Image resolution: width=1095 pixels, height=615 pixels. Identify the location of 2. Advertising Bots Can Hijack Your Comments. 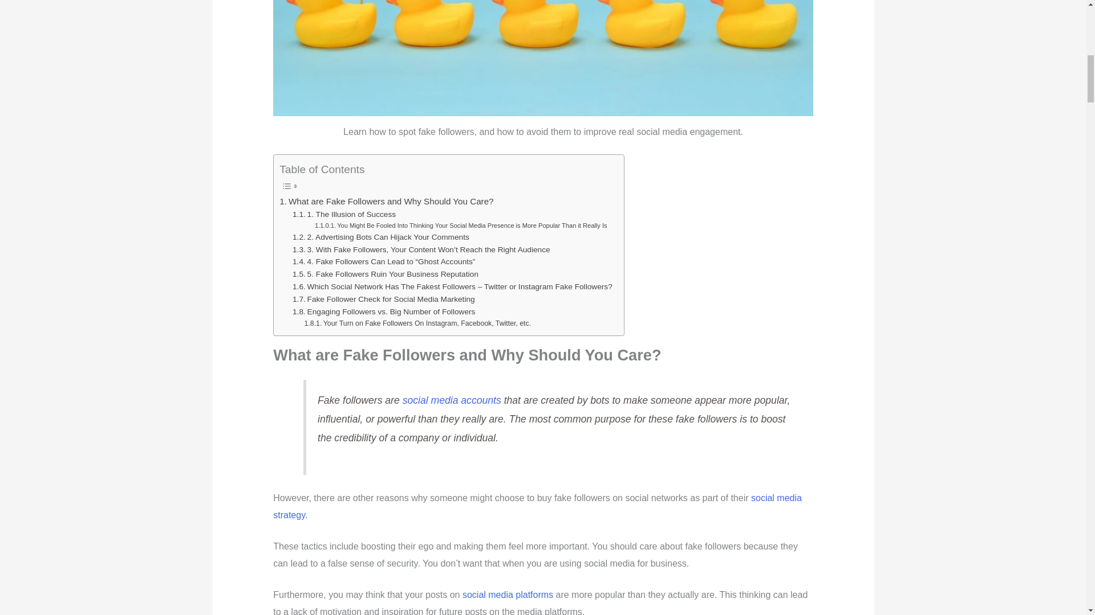
(381, 237).